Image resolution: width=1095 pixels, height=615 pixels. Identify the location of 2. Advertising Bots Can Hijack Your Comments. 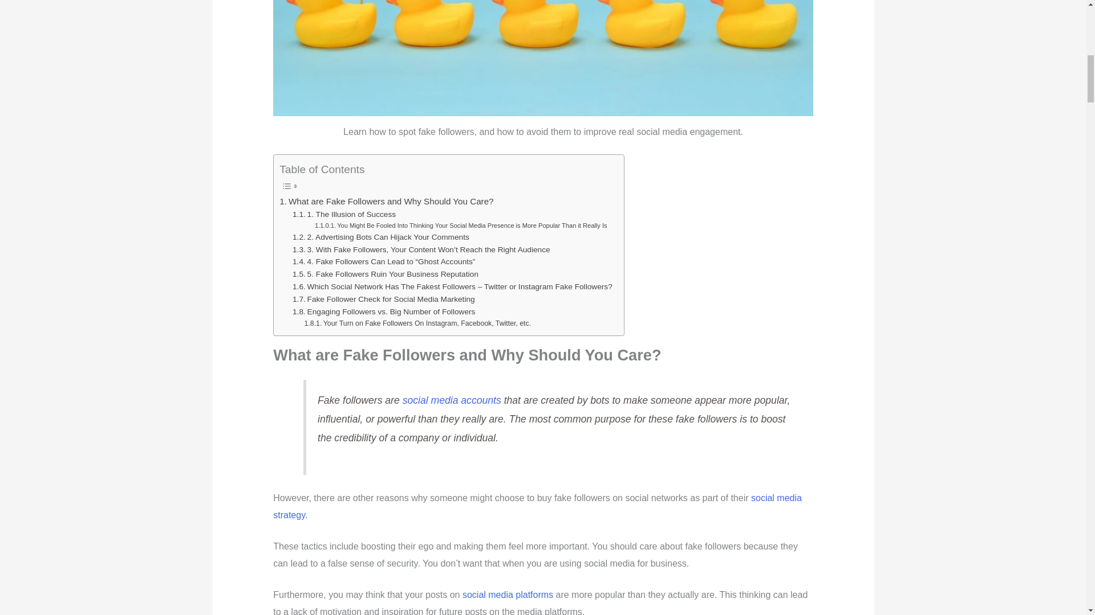
(381, 237).